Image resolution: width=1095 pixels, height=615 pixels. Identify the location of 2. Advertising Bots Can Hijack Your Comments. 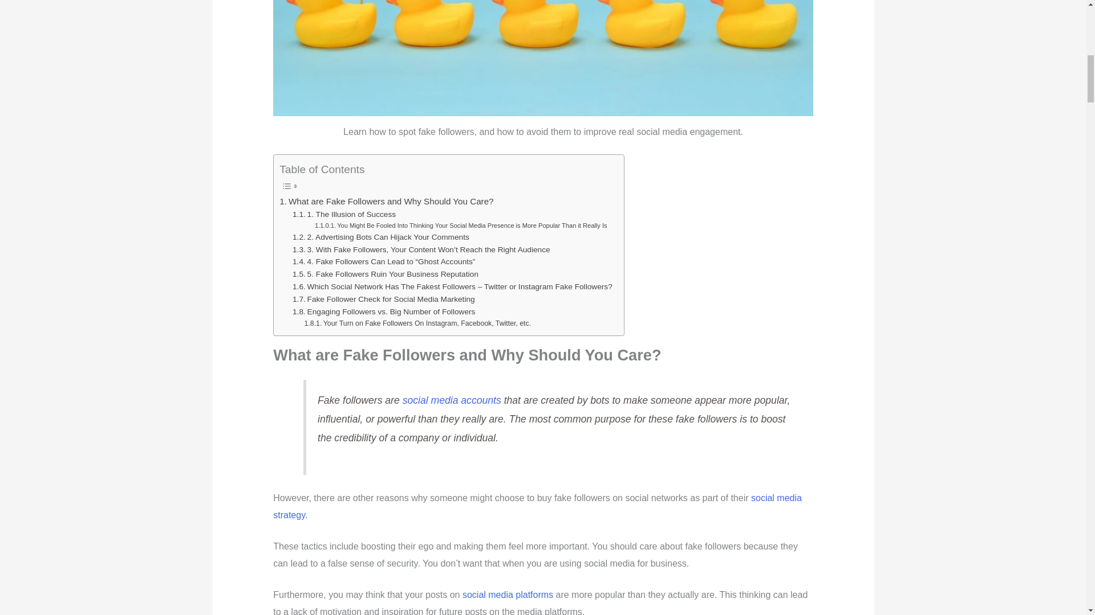
(381, 237).